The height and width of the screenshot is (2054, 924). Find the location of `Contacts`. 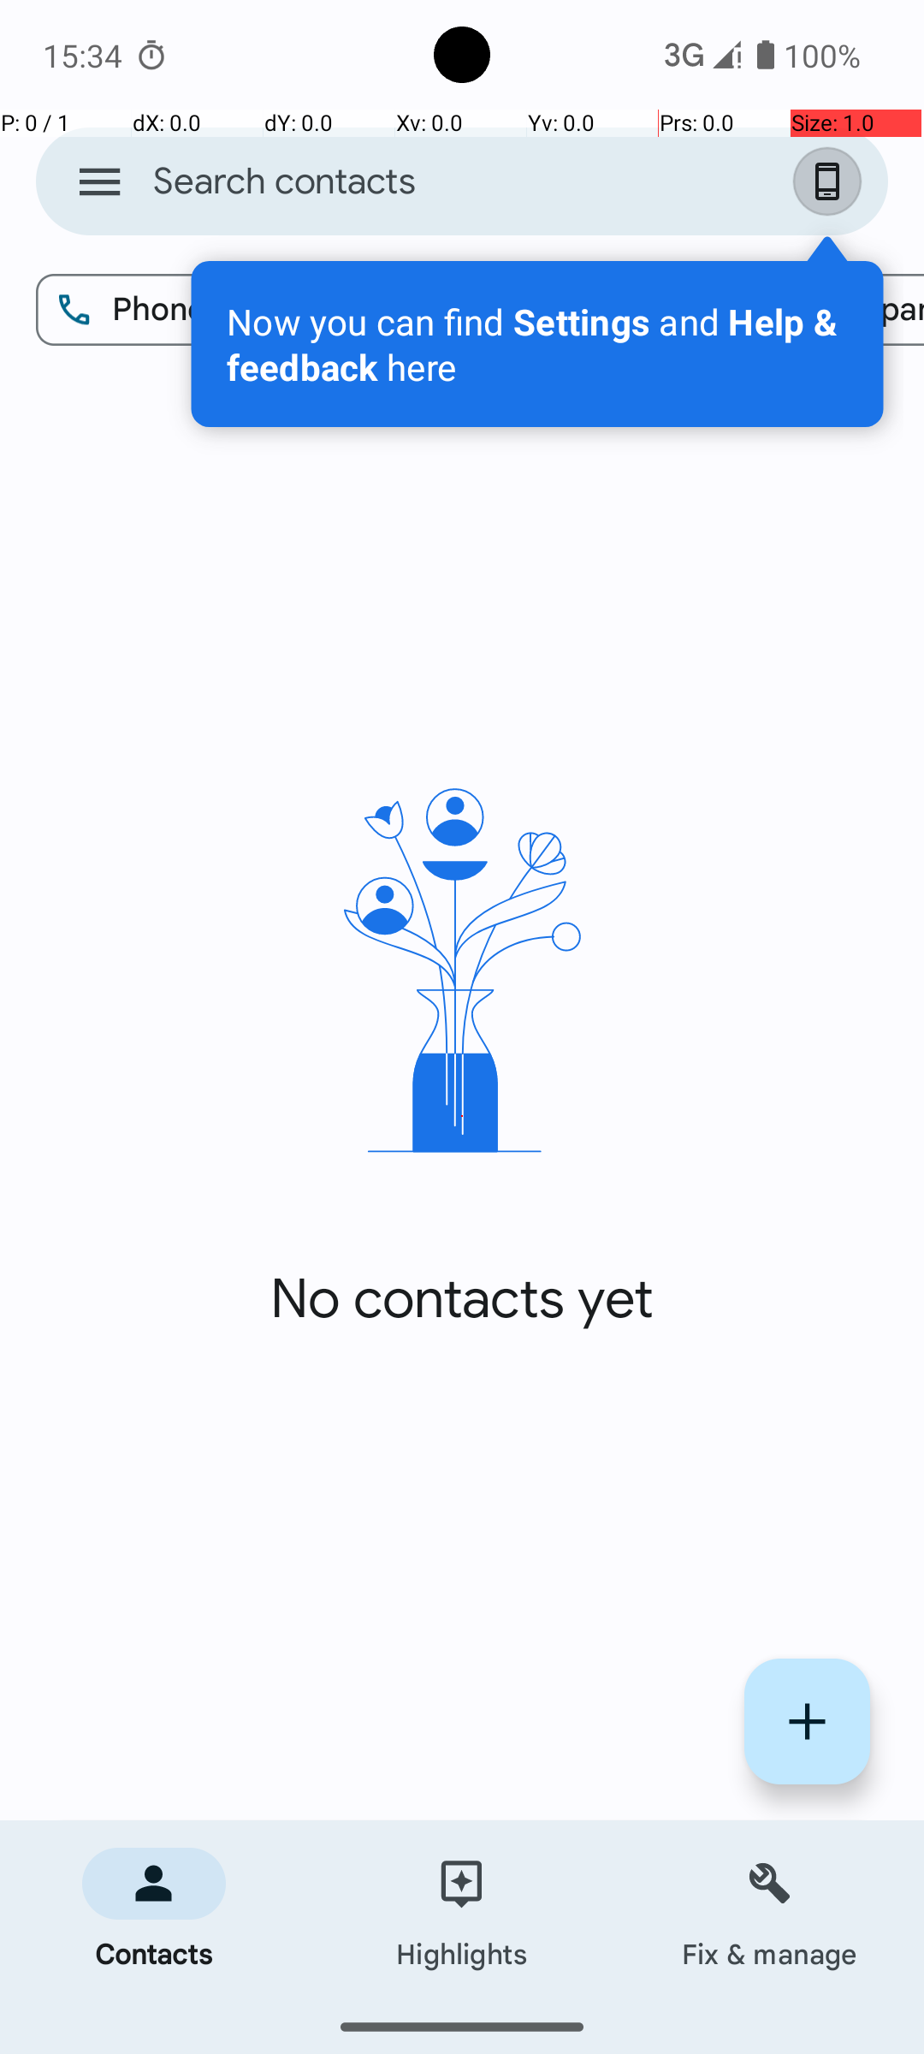

Contacts is located at coordinates (154, 1910).